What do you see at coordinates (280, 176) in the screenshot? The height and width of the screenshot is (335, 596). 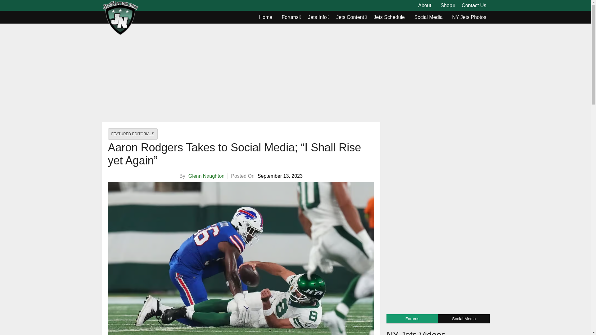 I see `2023-09-13` at bounding box center [280, 176].